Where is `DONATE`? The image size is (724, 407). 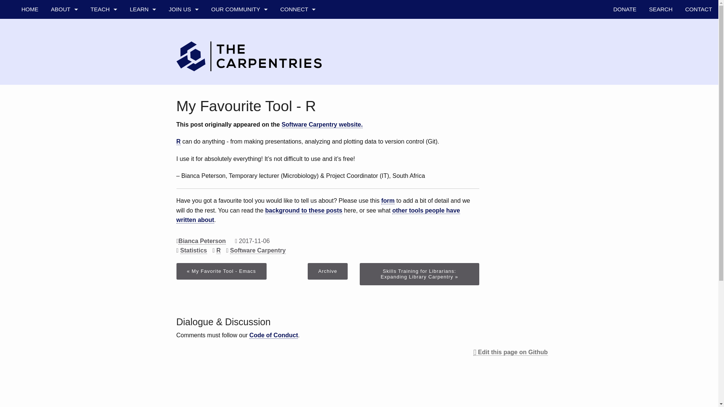 DONATE is located at coordinates (625, 9).